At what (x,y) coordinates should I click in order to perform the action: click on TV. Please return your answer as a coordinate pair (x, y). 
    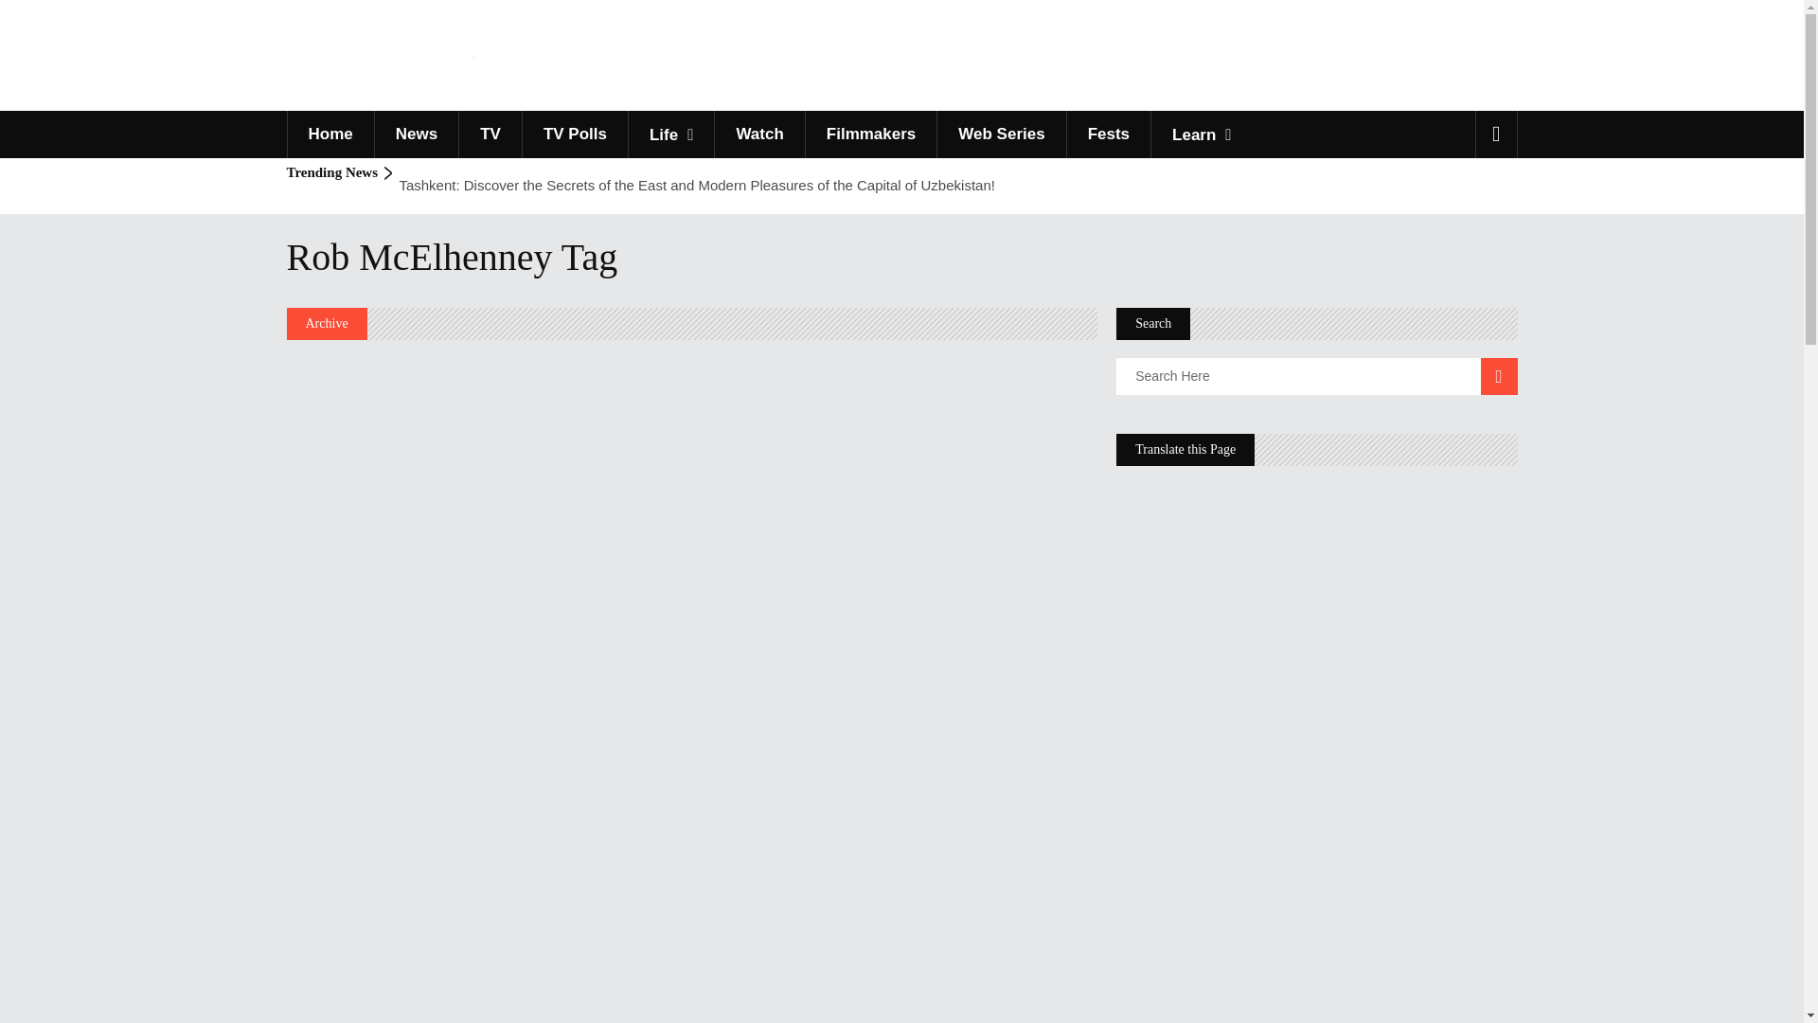
    Looking at the image, I should click on (490, 135).